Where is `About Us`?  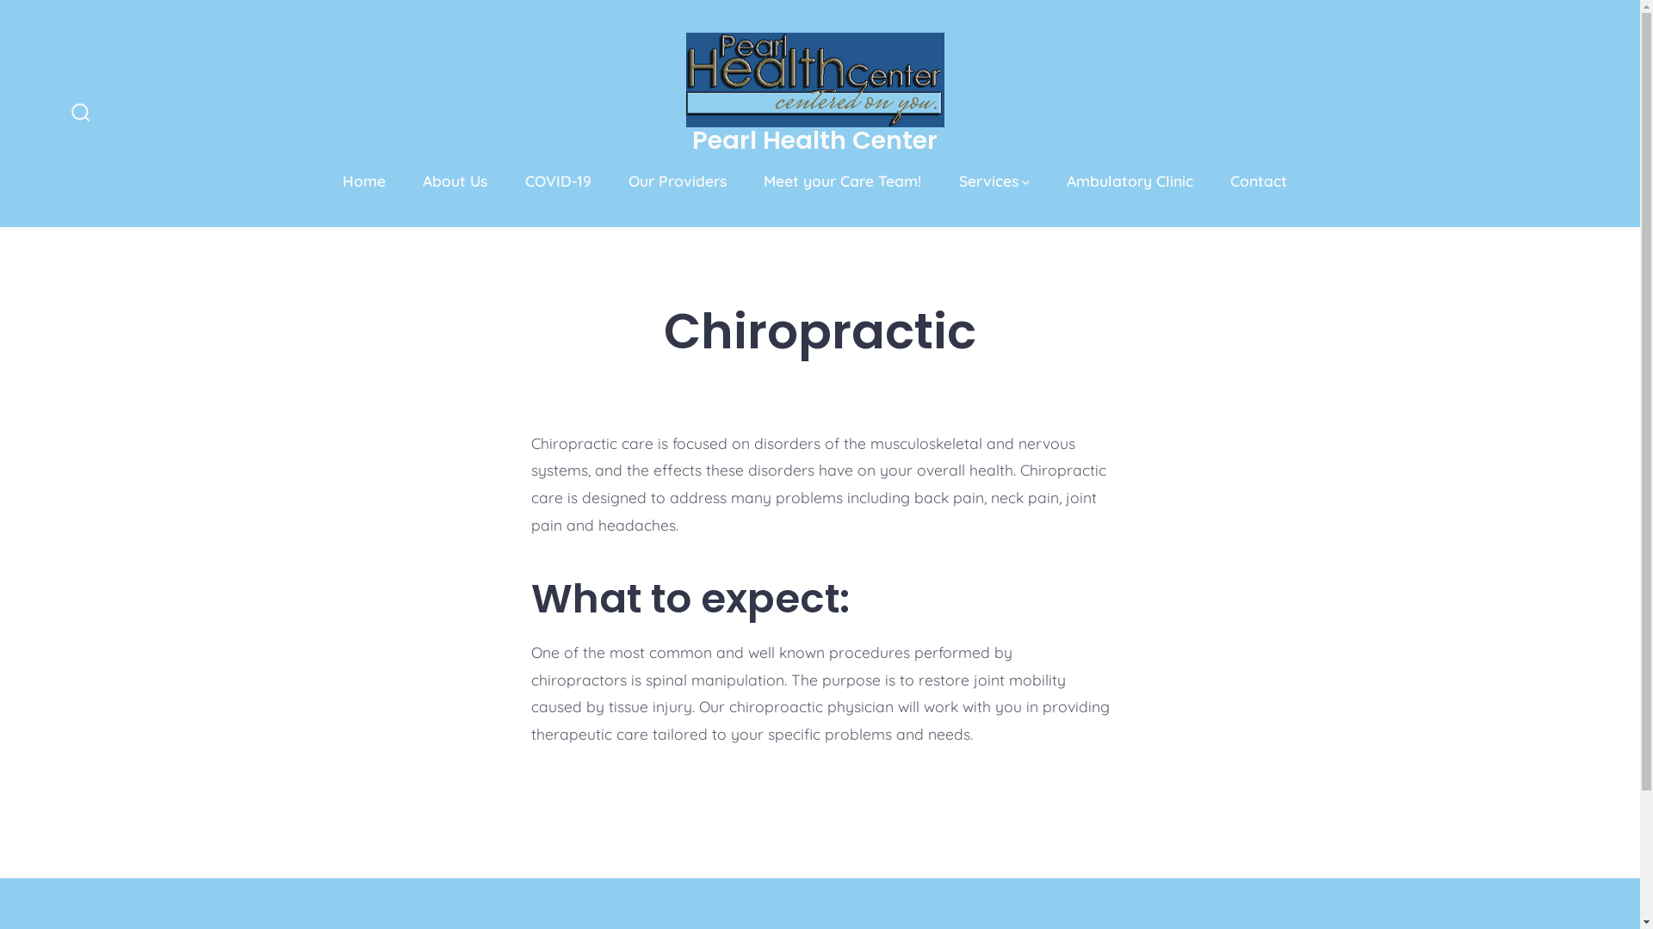 About Us is located at coordinates (455, 181).